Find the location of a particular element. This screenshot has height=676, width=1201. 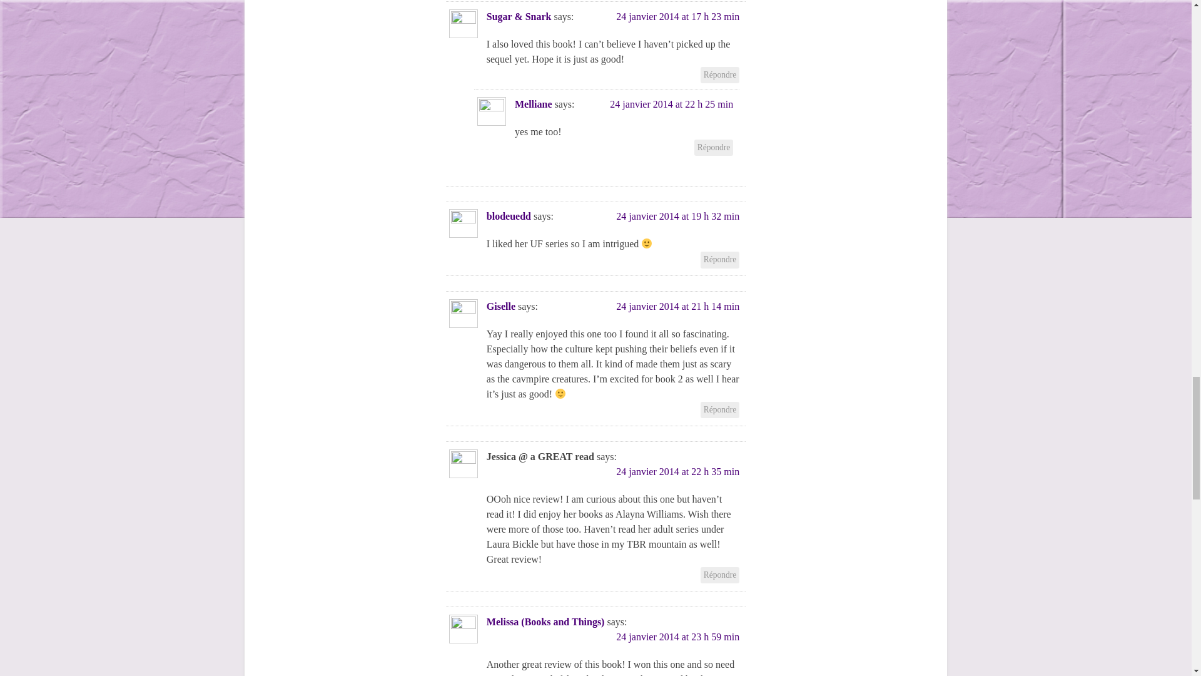

24 janvier 2014 at 17 h 23 min is located at coordinates (677, 16).